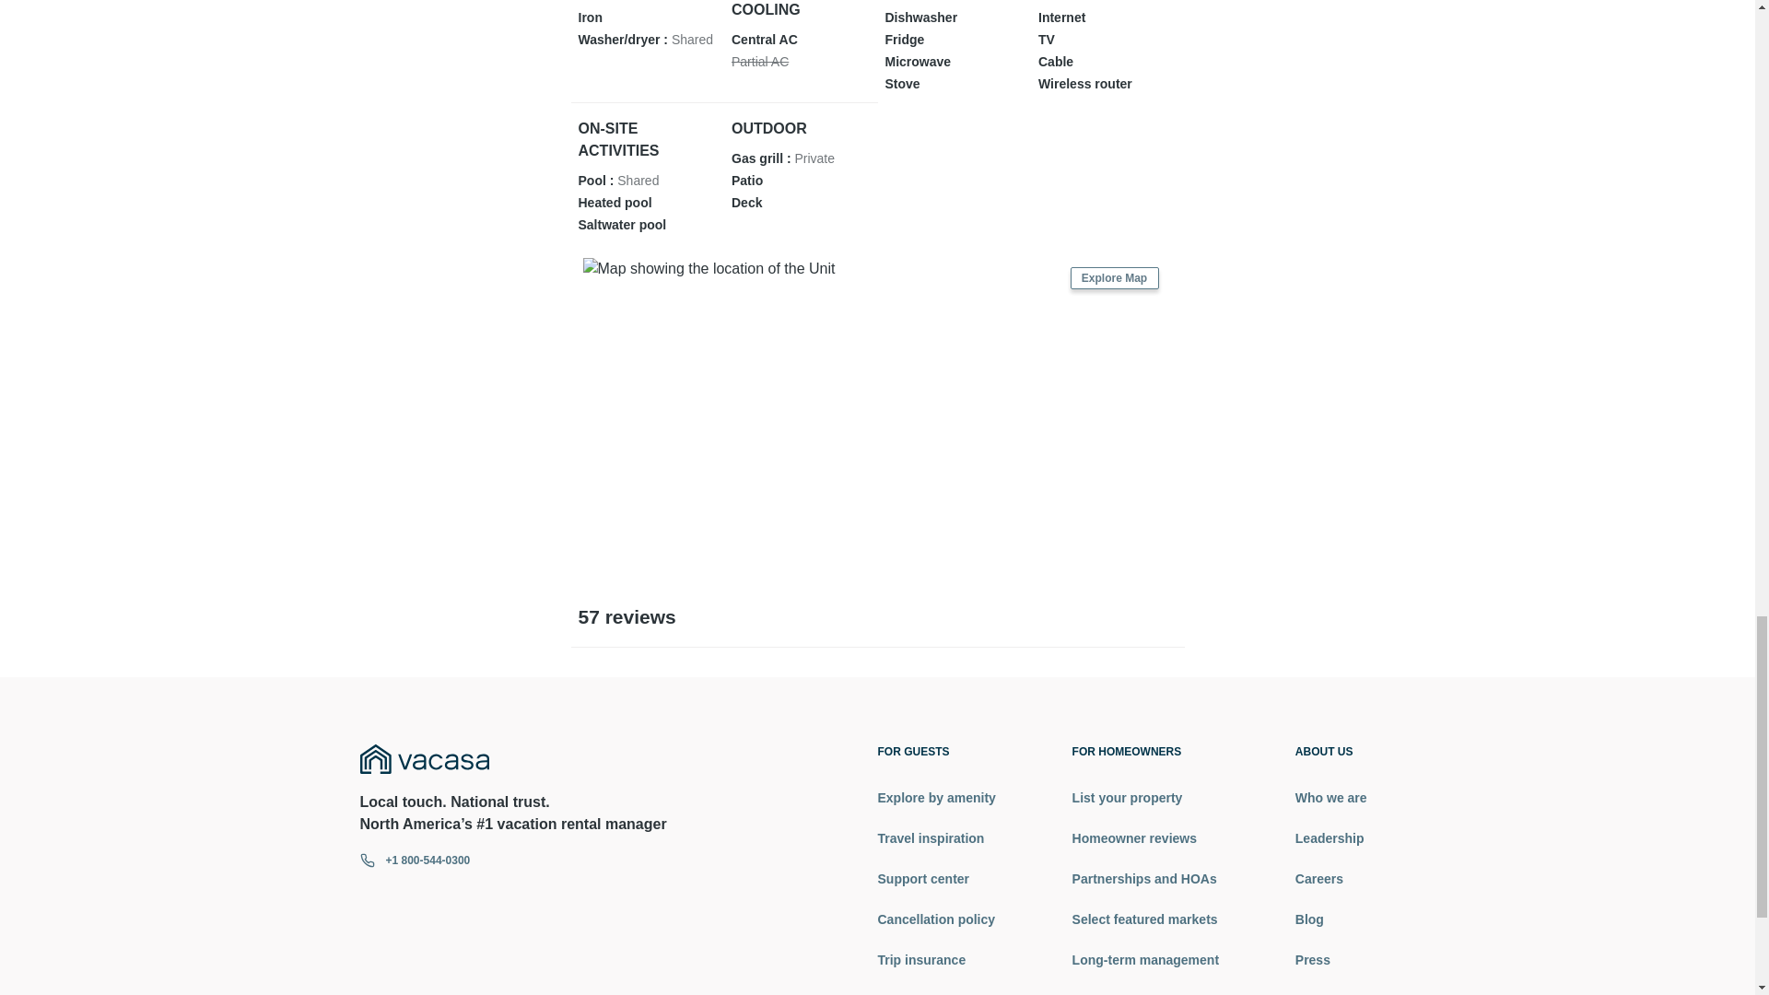 The height and width of the screenshot is (995, 1769). What do you see at coordinates (1144, 879) in the screenshot?
I see `Partnerships and HOAs` at bounding box center [1144, 879].